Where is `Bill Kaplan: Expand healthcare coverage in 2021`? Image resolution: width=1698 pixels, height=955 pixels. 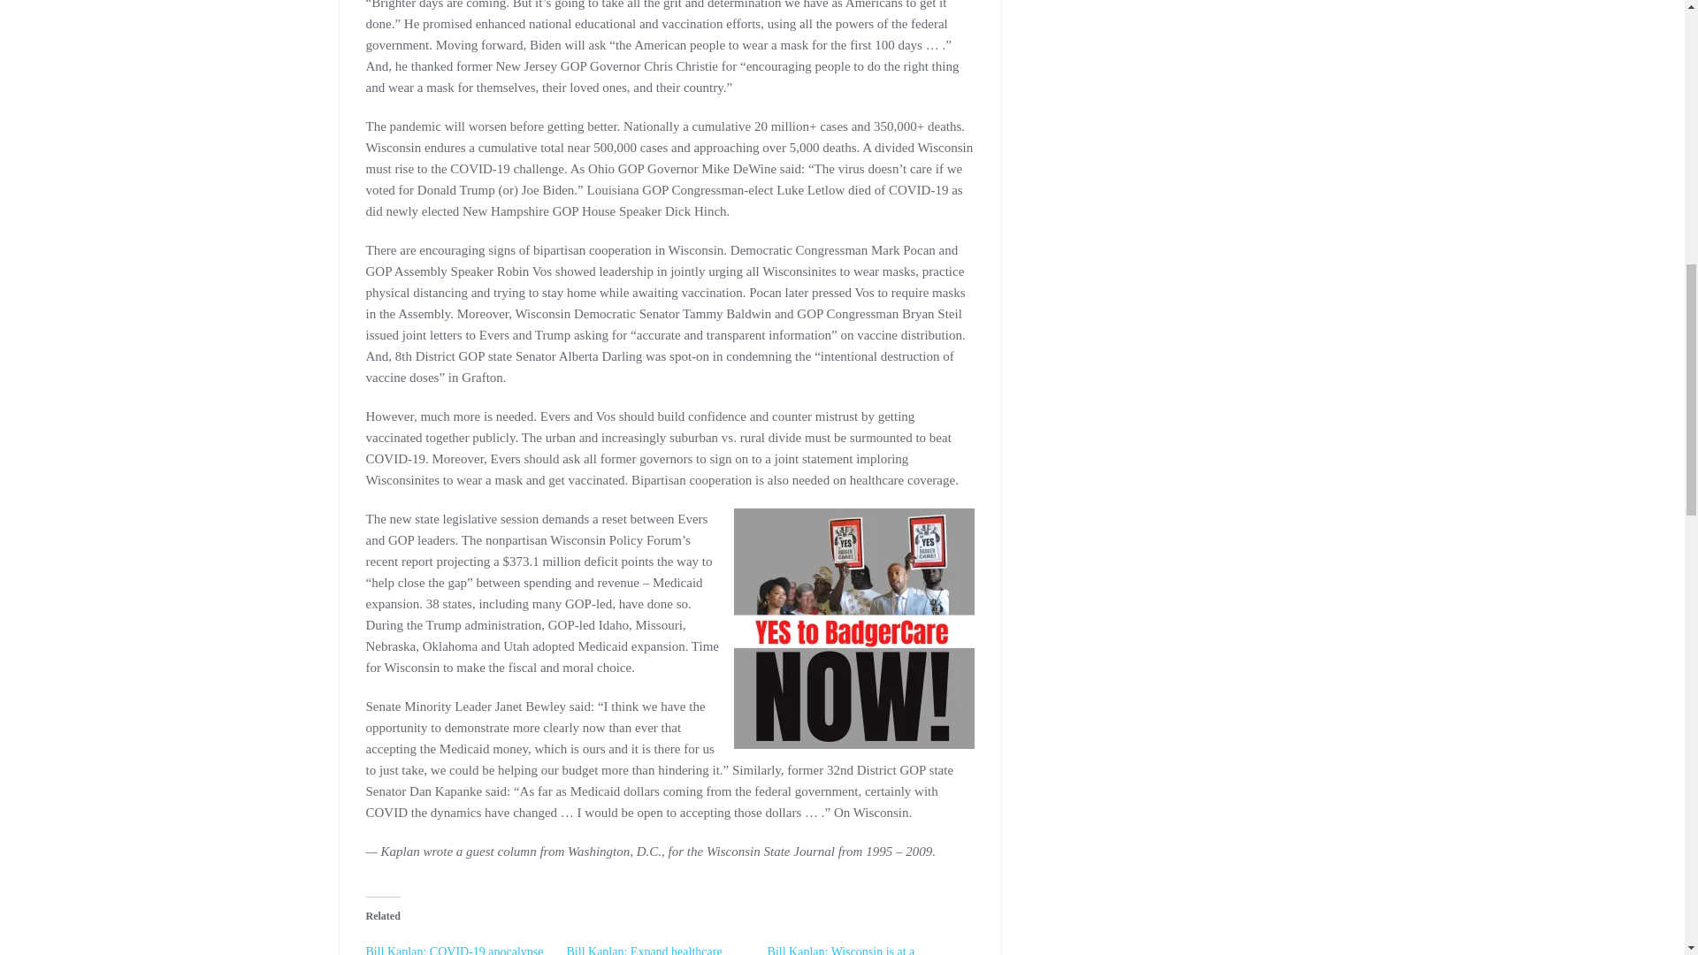
Bill Kaplan: Expand healthcare coverage in 2021 is located at coordinates (645, 950).